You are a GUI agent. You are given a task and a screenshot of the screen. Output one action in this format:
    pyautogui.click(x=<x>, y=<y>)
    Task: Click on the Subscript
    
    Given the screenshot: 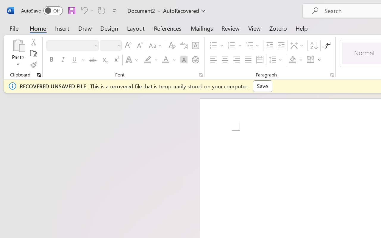 What is the action you would take?
    pyautogui.click(x=104, y=60)
    